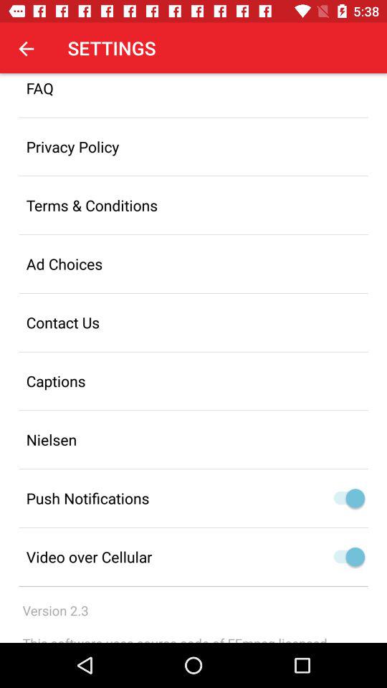 The height and width of the screenshot is (688, 387). I want to click on press the terms & conditions item, so click(193, 205).